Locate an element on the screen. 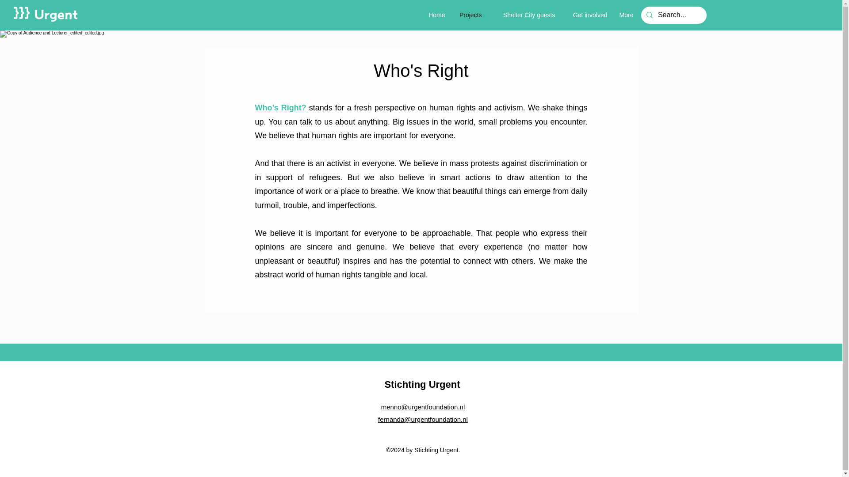 This screenshot has width=849, height=477. Home is located at coordinates (435, 15).